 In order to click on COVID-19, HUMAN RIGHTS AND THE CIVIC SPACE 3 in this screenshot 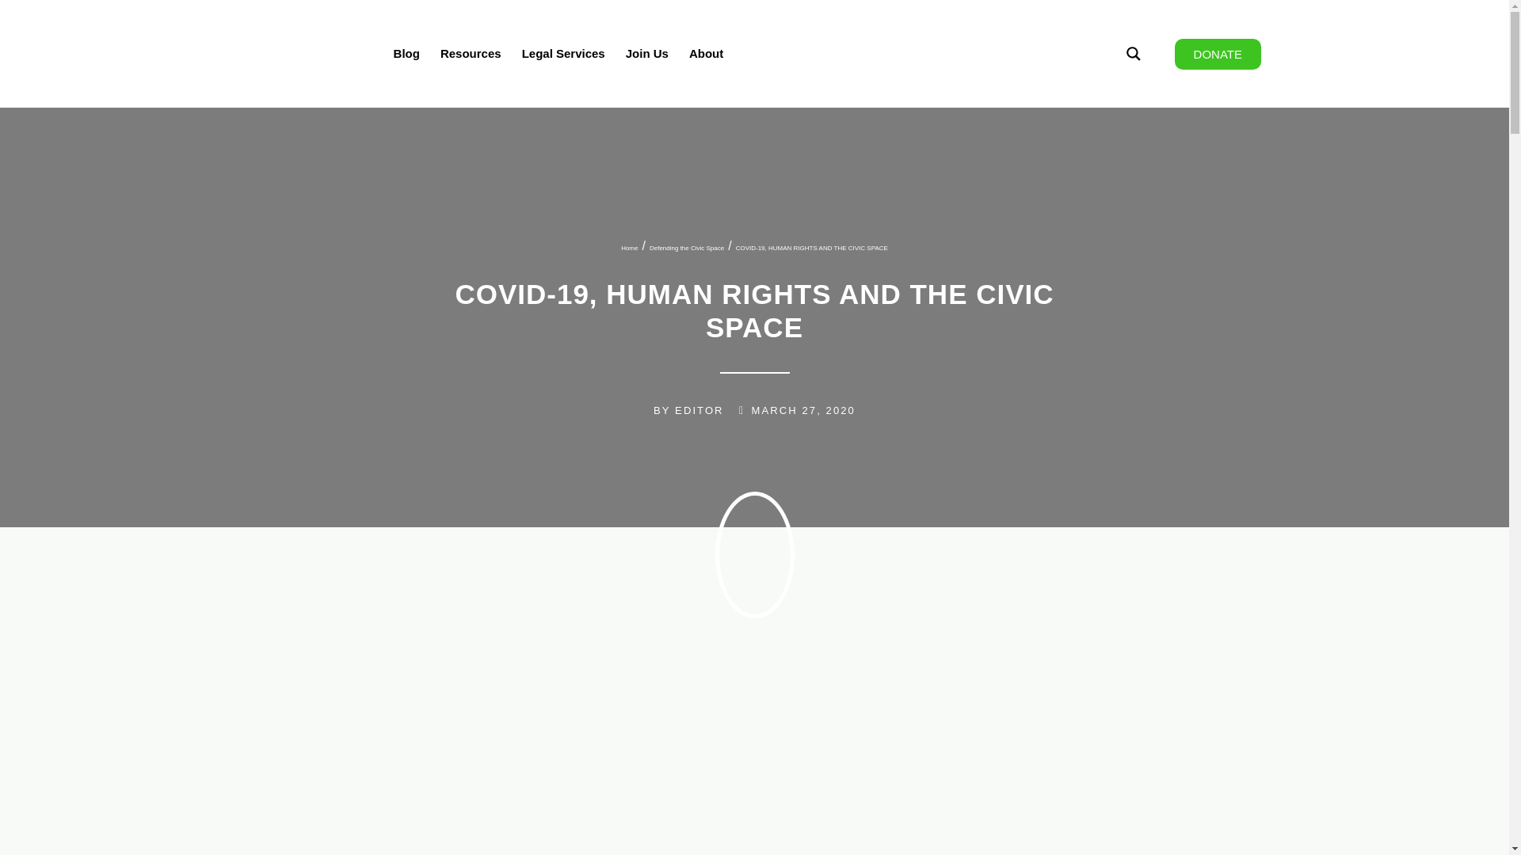, I will do `click(548, 772)`.